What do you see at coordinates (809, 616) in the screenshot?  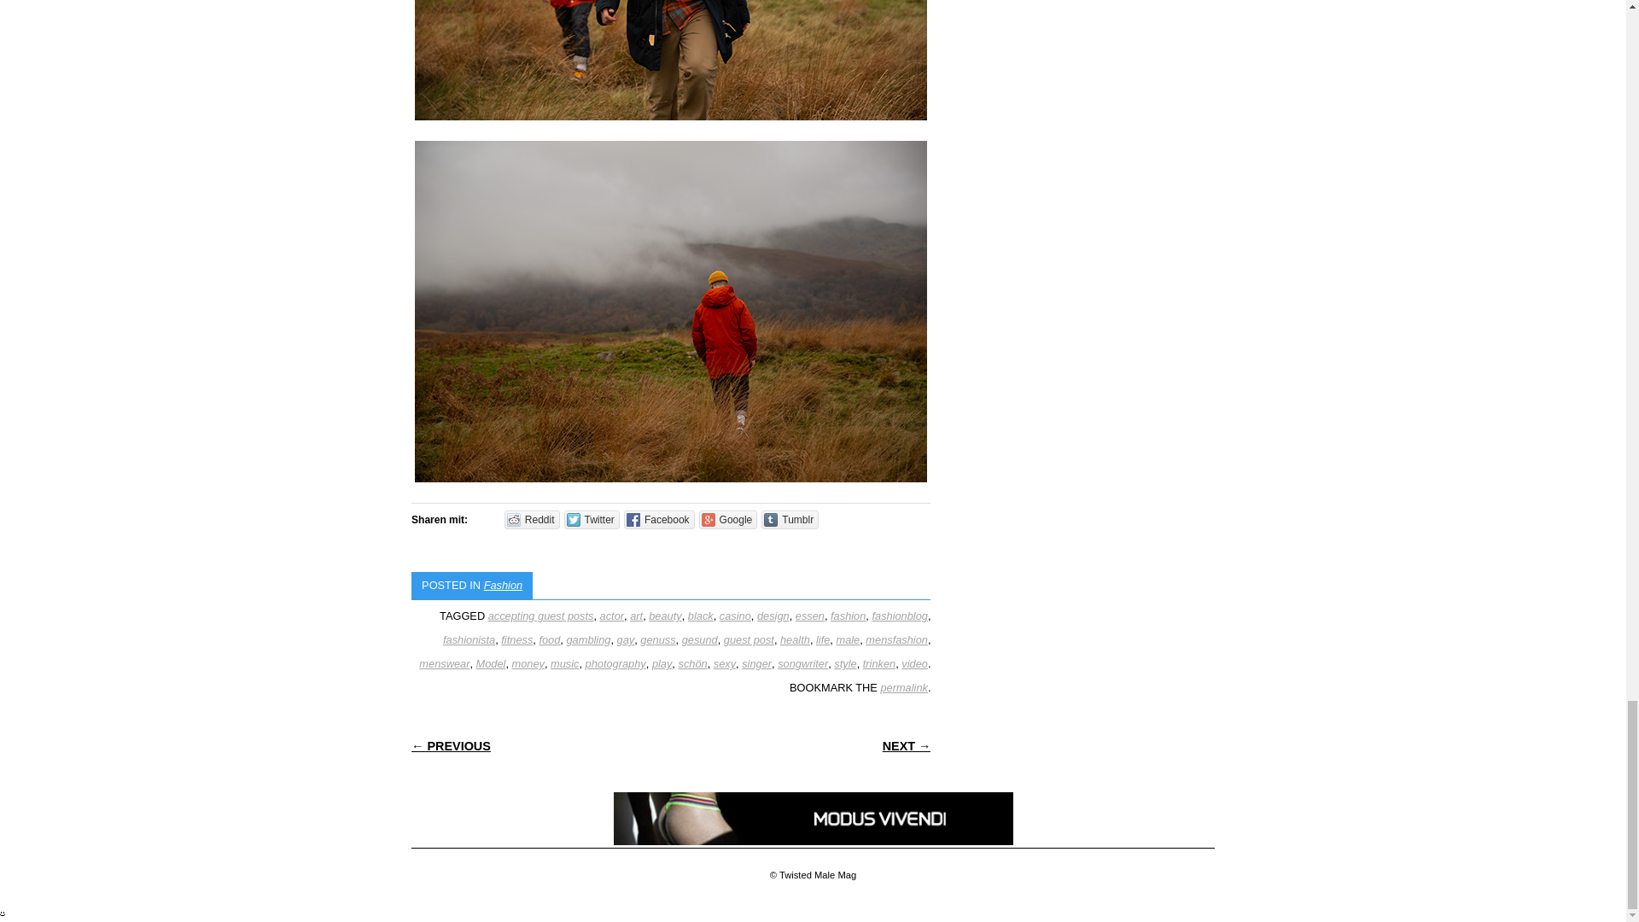 I see `essen` at bounding box center [809, 616].